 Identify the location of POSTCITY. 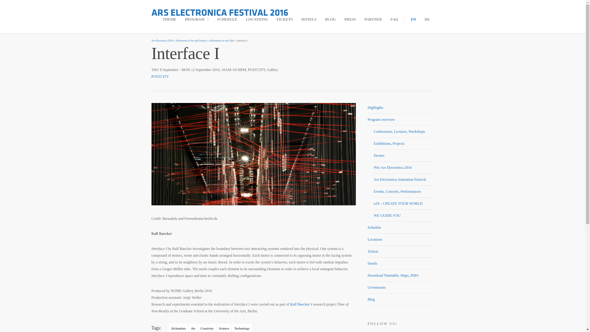
(160, 76).